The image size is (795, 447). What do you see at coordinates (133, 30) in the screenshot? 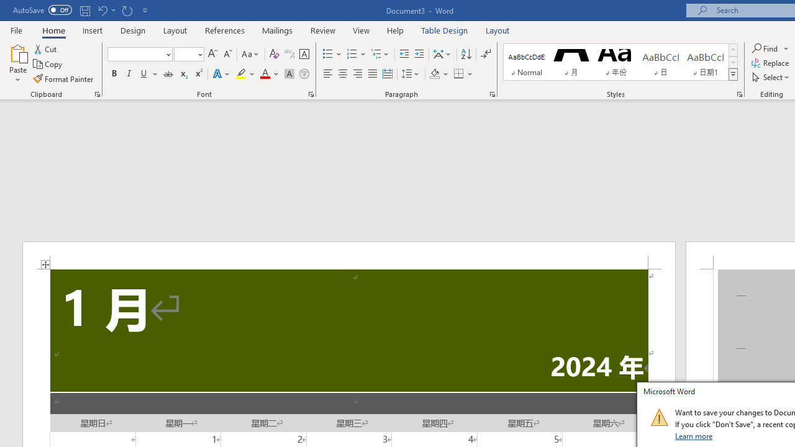
I see `Design` at bounding box center [133, 30].